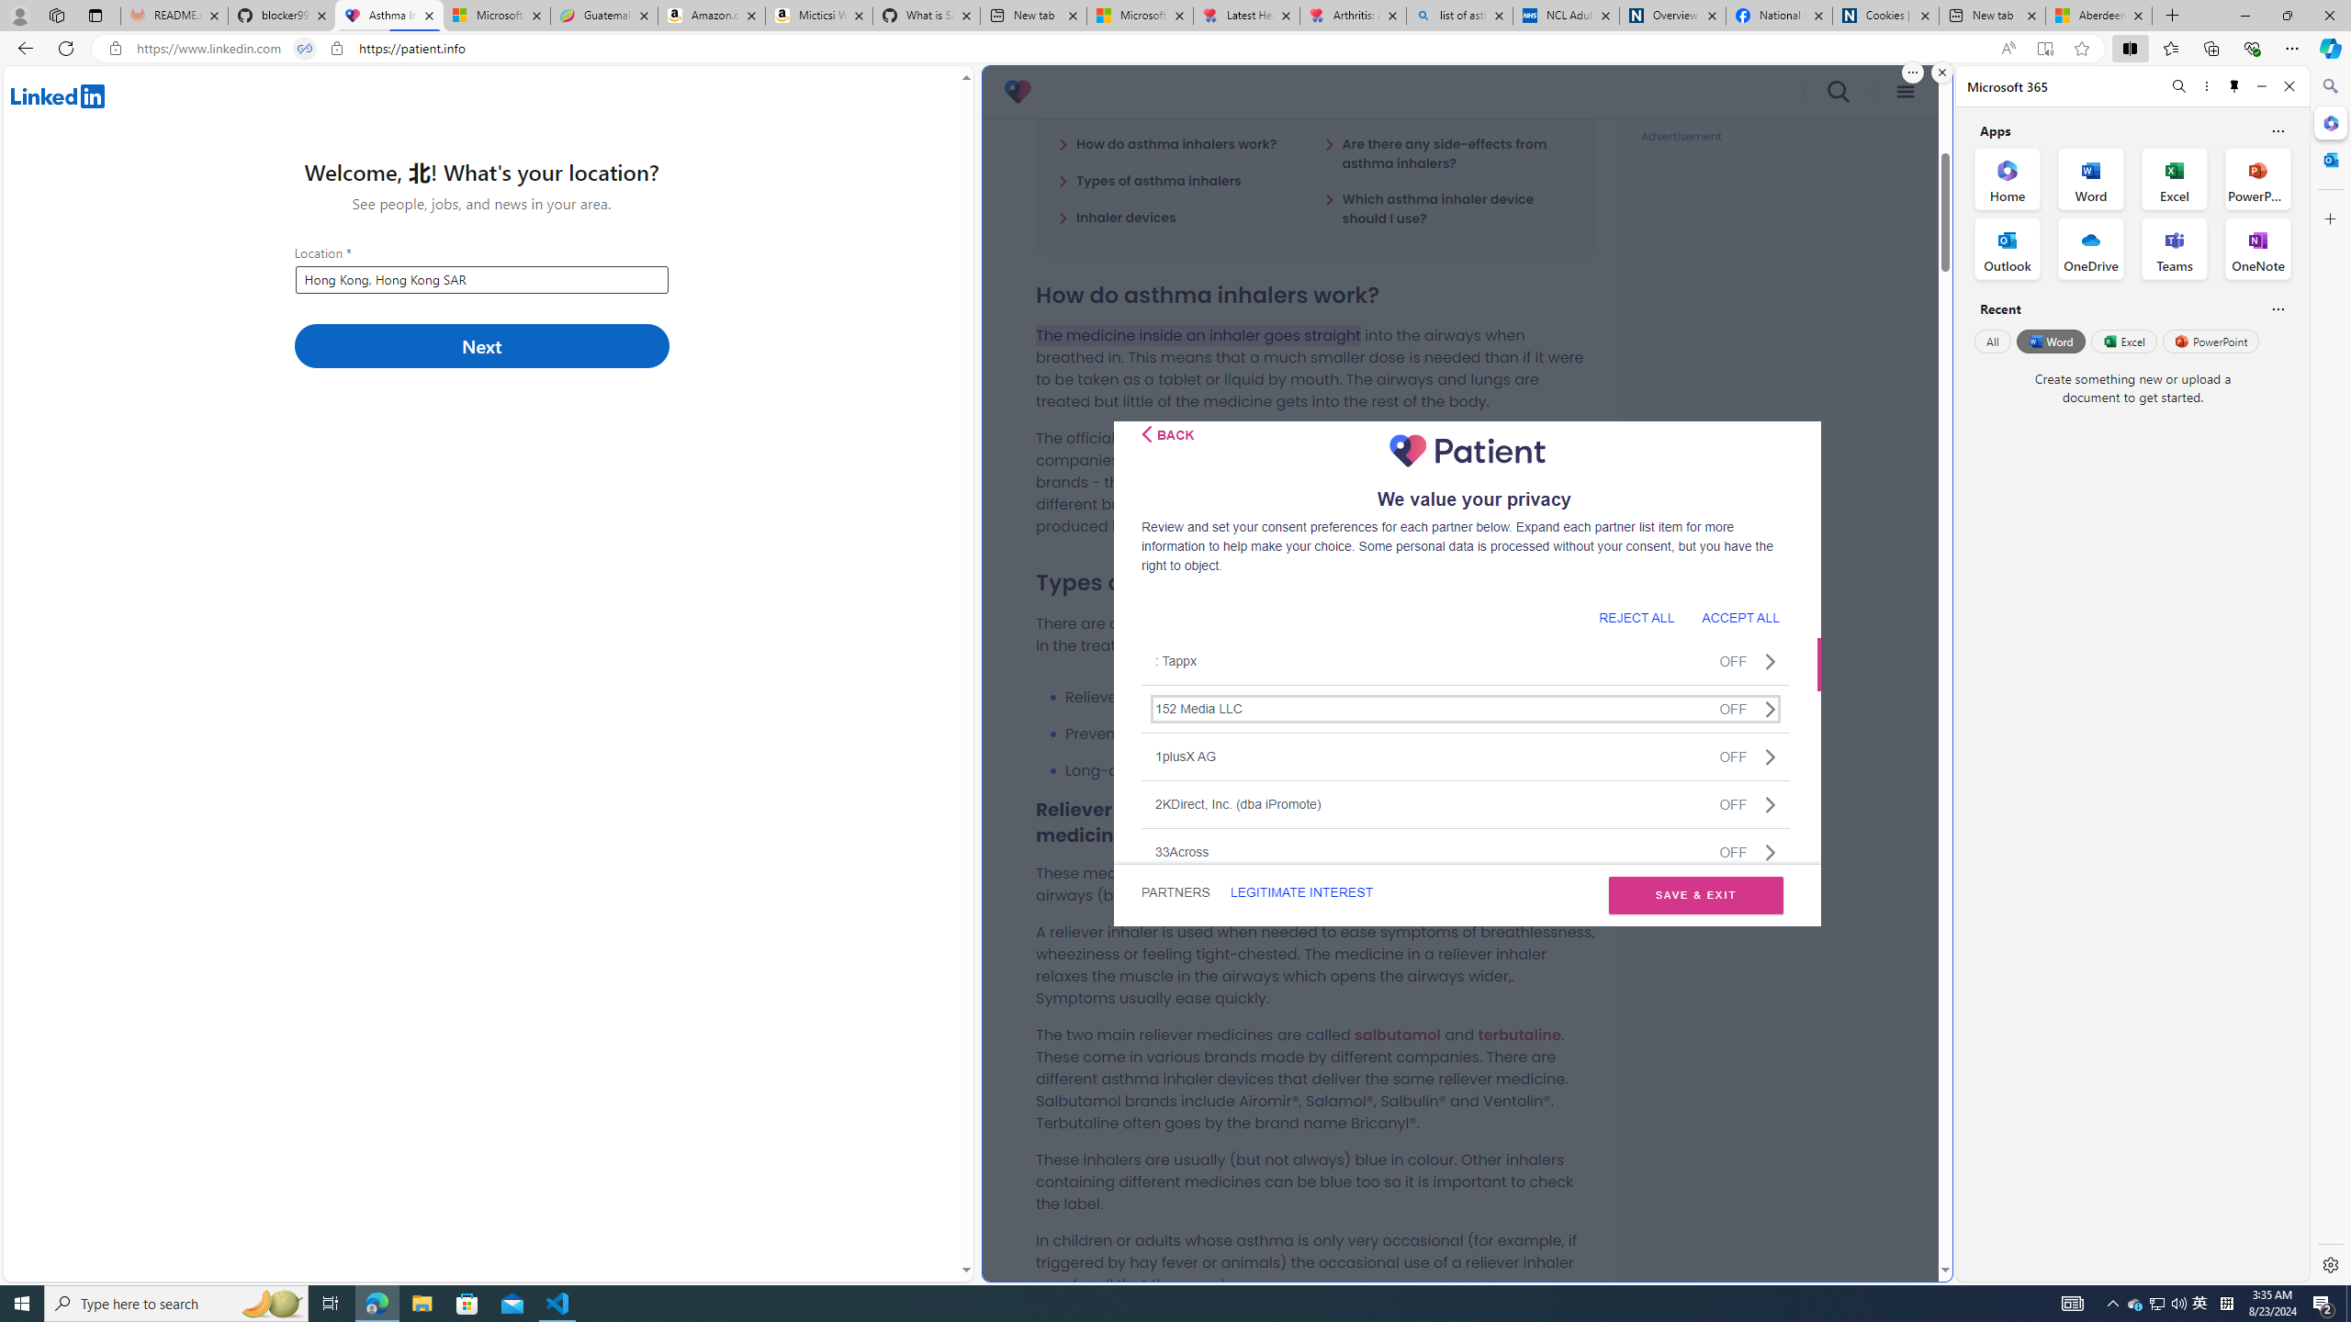 The width and height of the screenshot is (2351, 1322). Describe the element at coordinates (96, 15) in the screenshot. I see `Tab actions menu` at that location.